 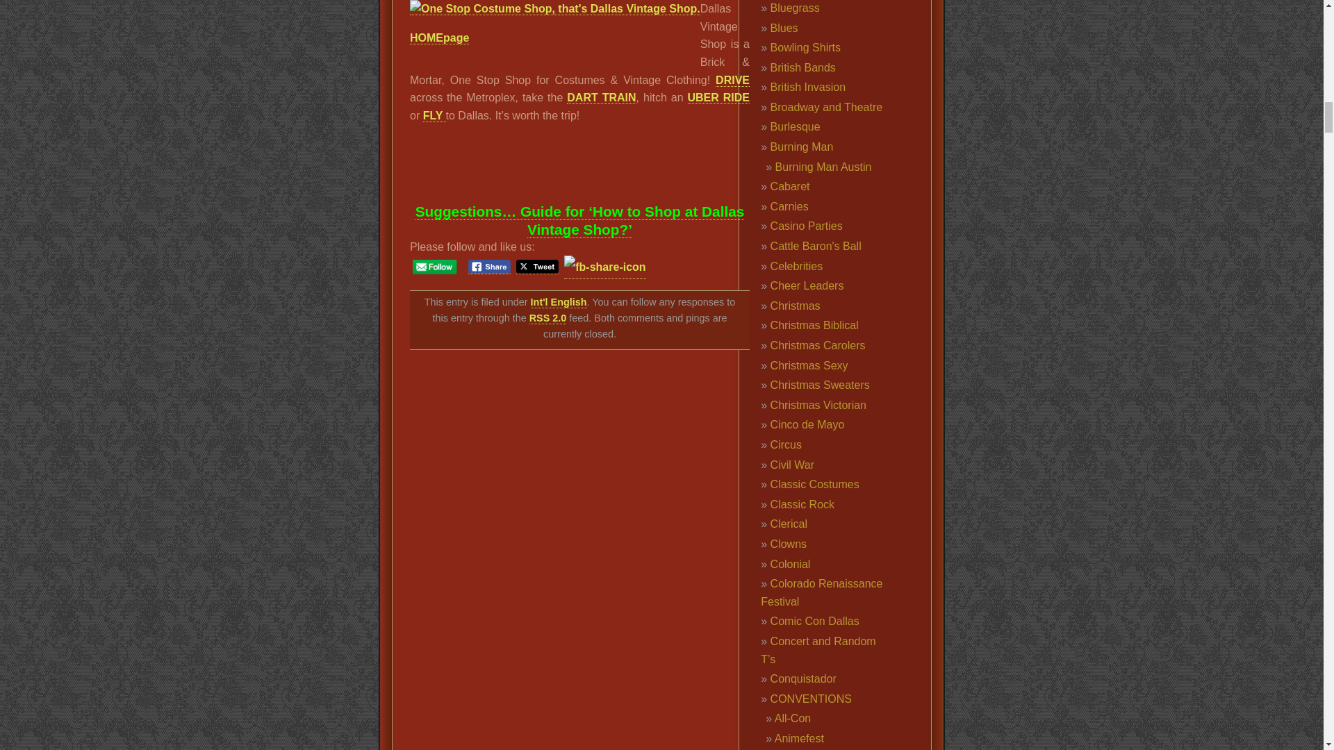 What do you see at coordinates (718, 97) in the screenshot?
I see `UBER RIDE` at bounding box center [718, 97].